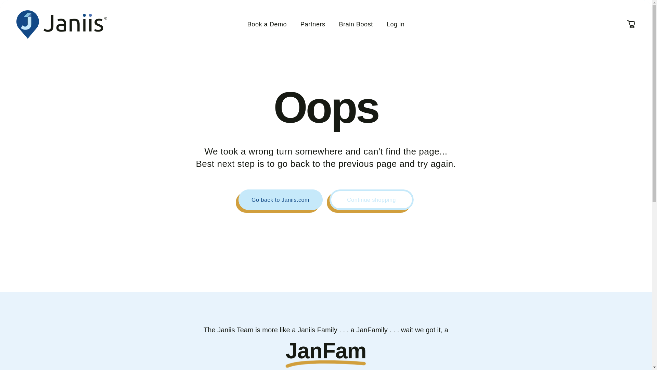 Image resolution: width=657 pixels, height=370 pixels. Describe the element at coordinates (602, 3) in the screenshot. I see `Facebook` at that location.